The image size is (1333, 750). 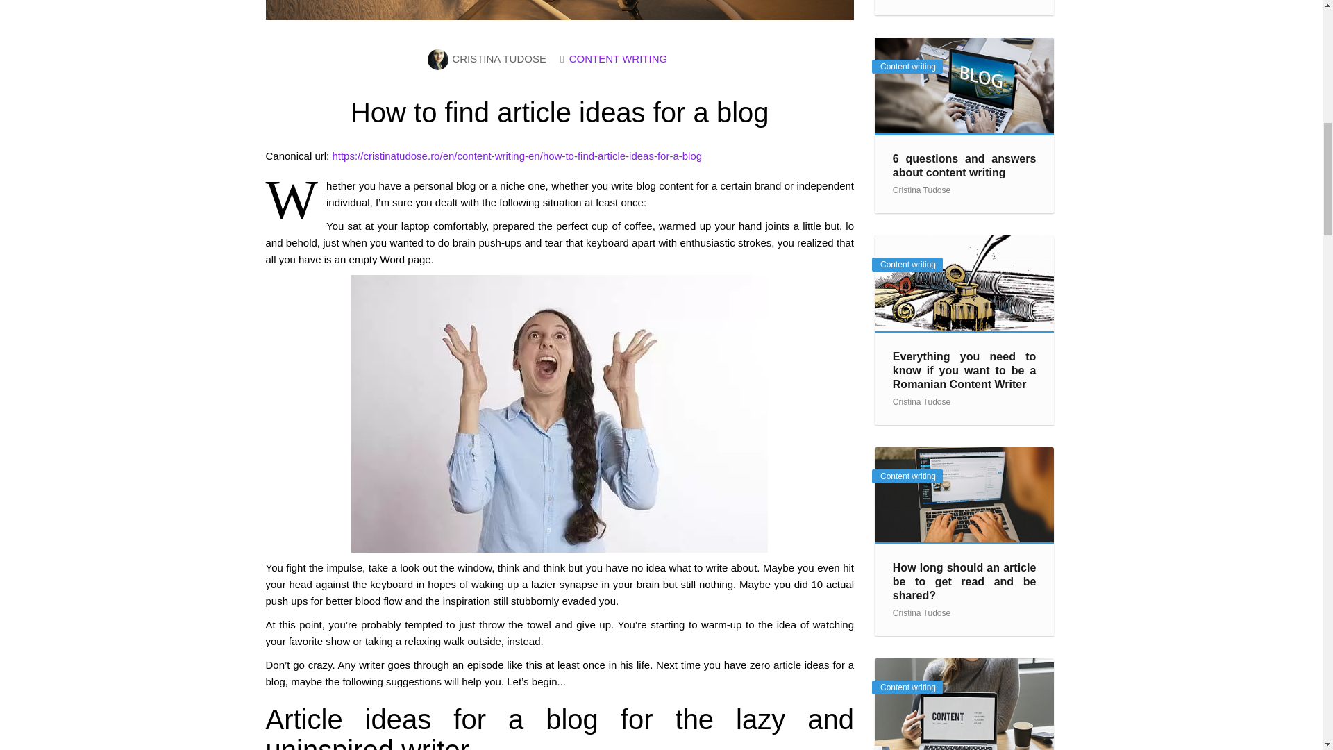 I want to click on How long should an article be to get read and be shared?, so click(x=964, y=494).